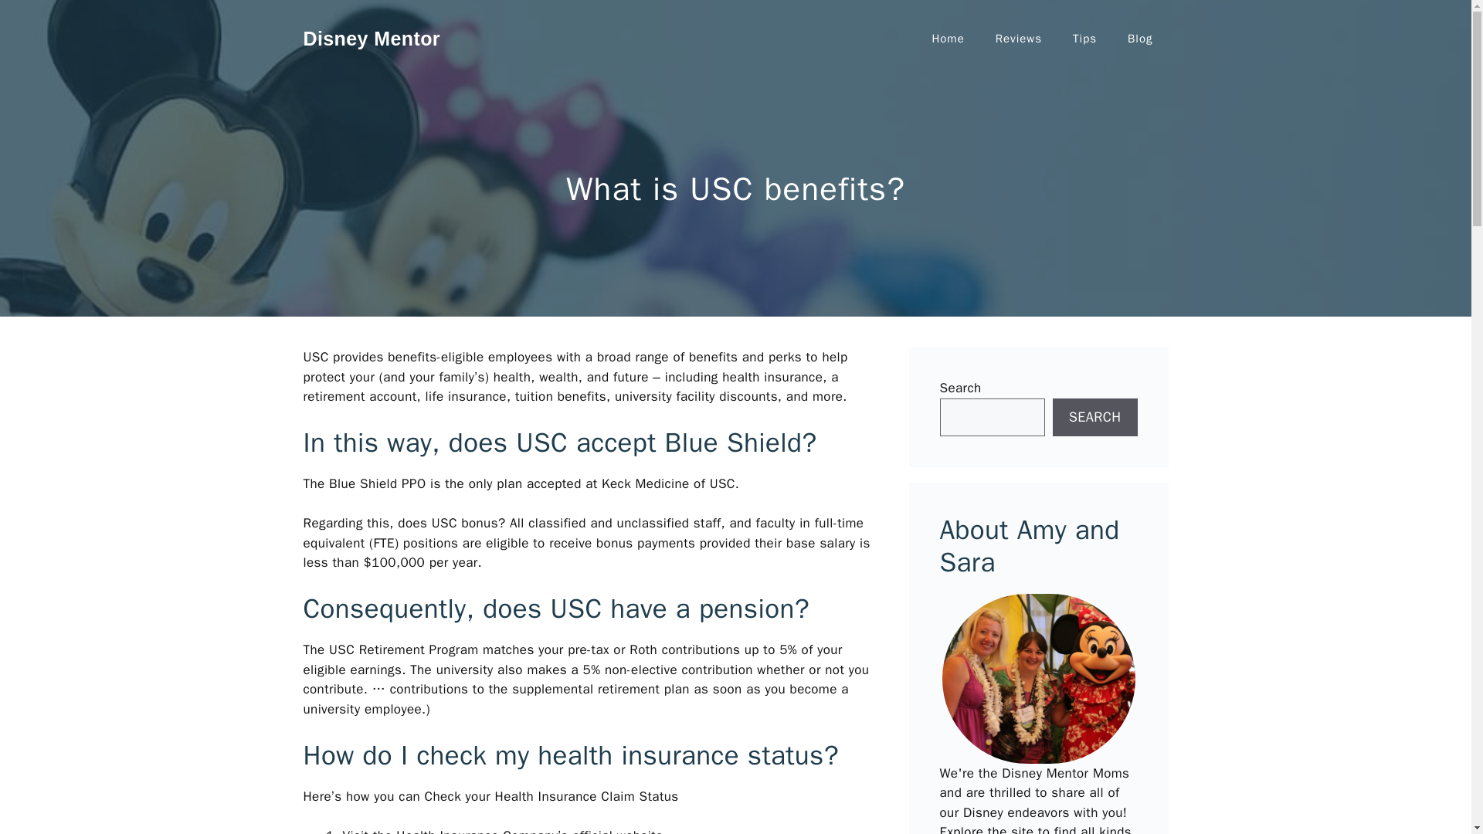 This screenshot has width=1483, height=834. What do you see at coordinates (1140, 39) in the screenshot?
I see `Blog` at bounding box center [1140, 39].